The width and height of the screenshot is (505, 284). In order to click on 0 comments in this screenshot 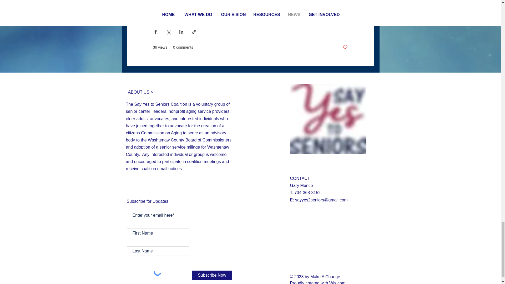, I will do `click(183, 47)`.